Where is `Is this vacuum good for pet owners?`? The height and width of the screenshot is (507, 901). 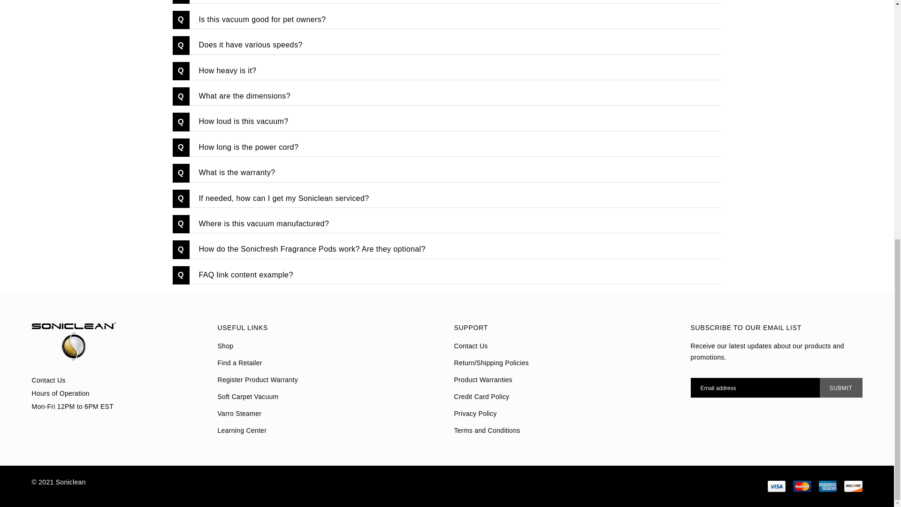
Is this vacuum good for pet owners? is located at coordinates (455, 20).